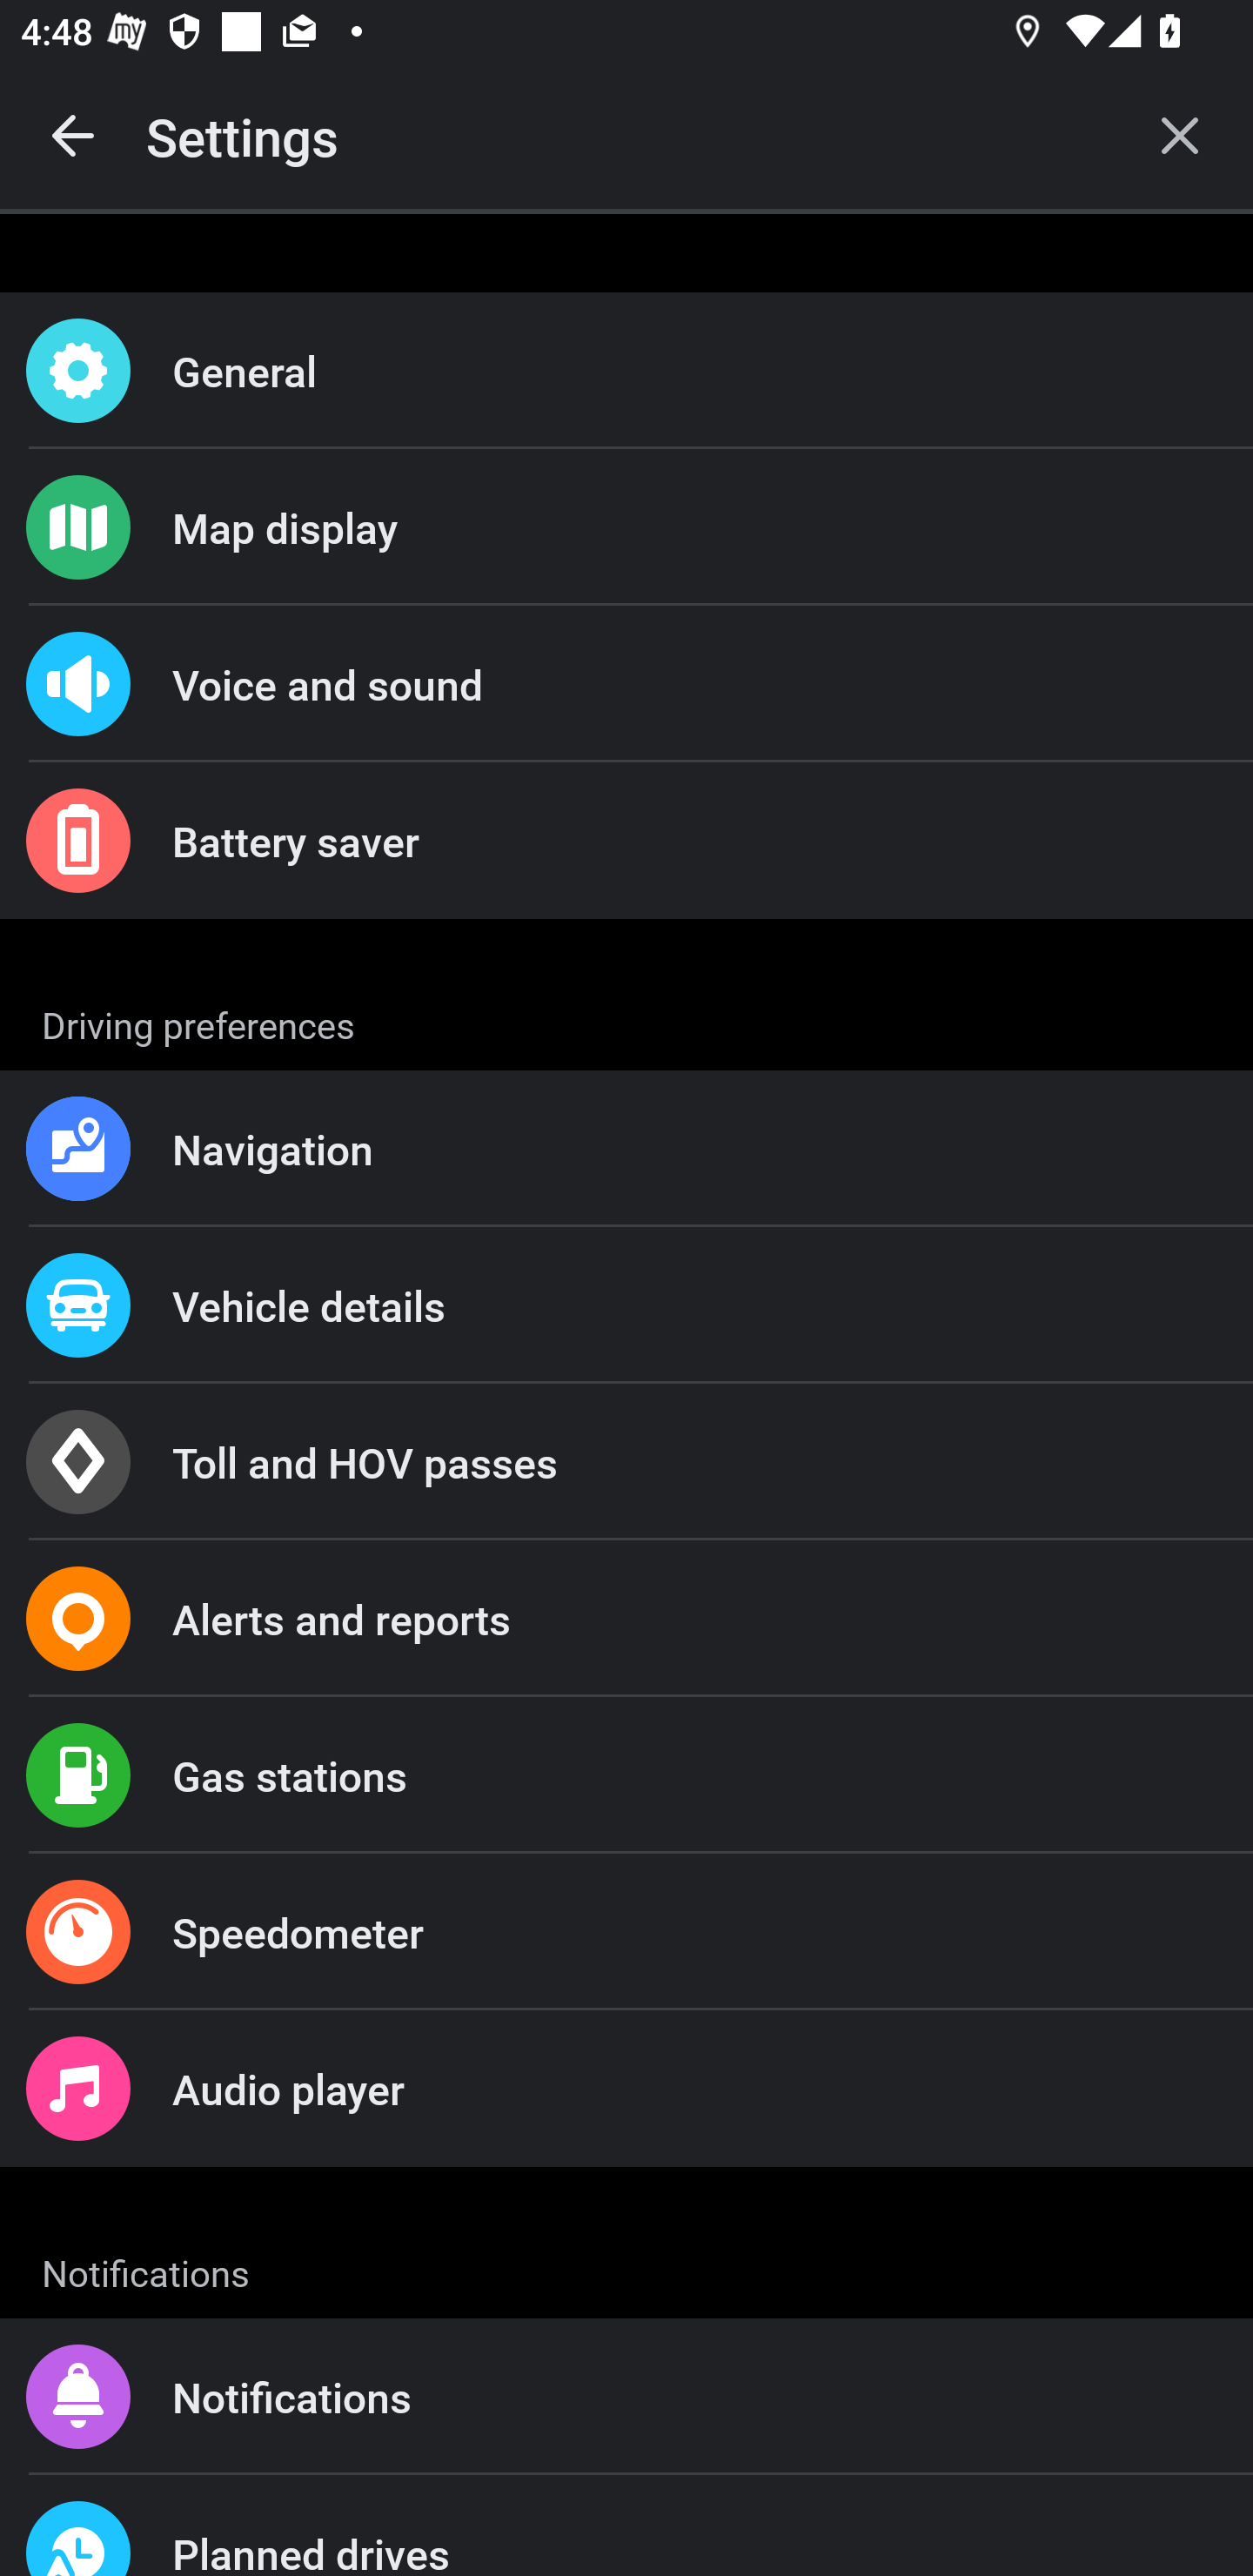  What do you see at coordinates (626, 2397) in the screenshot?
I see `Notifications` at bounding box center [626, 2397].